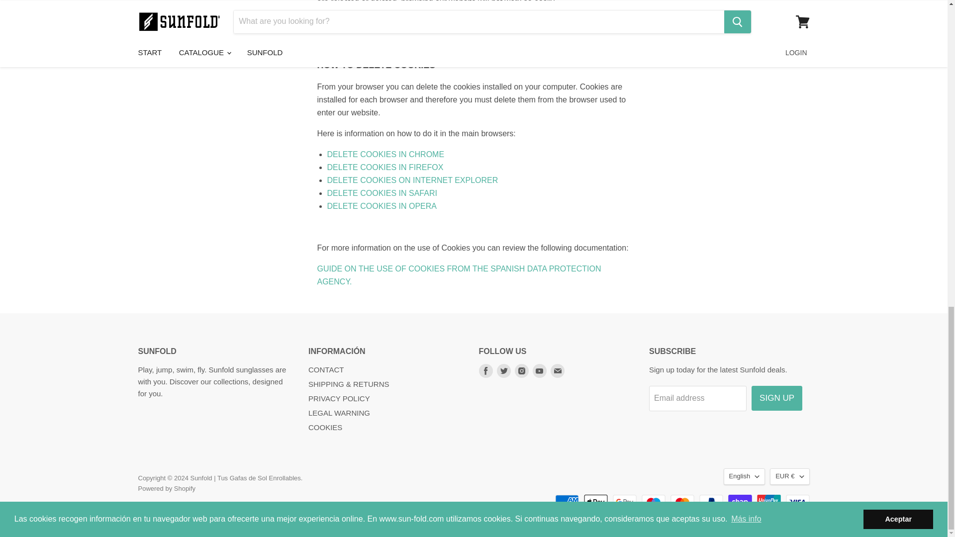  Describe the element at coordinates (682, 502) in the screenshot. I see `Mastercard` at that location.